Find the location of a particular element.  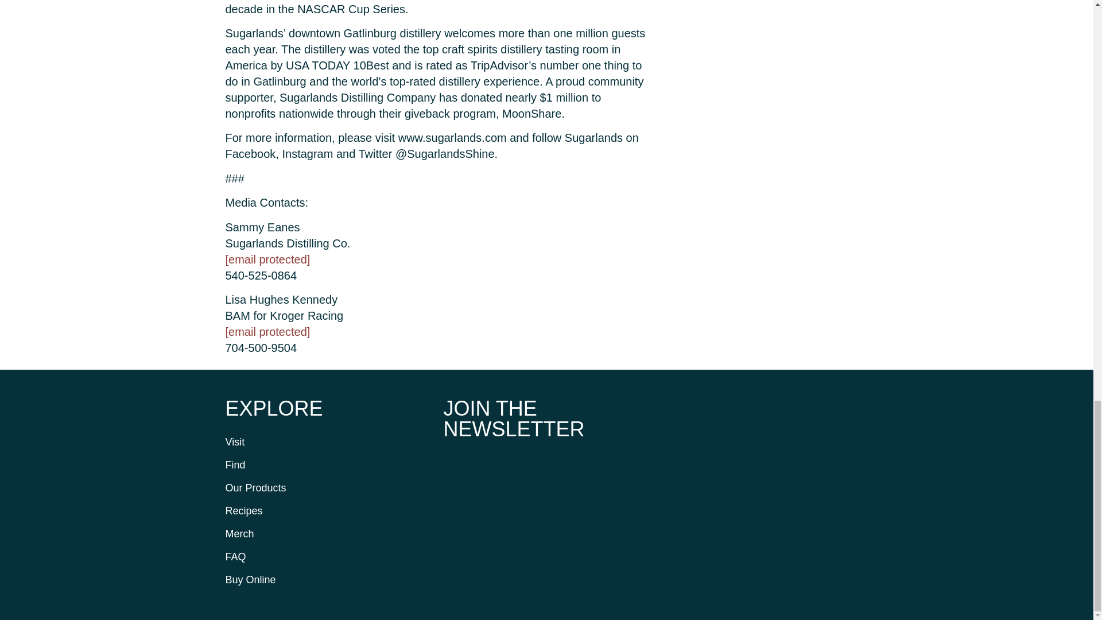

Visit is located at coordinates (328, 441).